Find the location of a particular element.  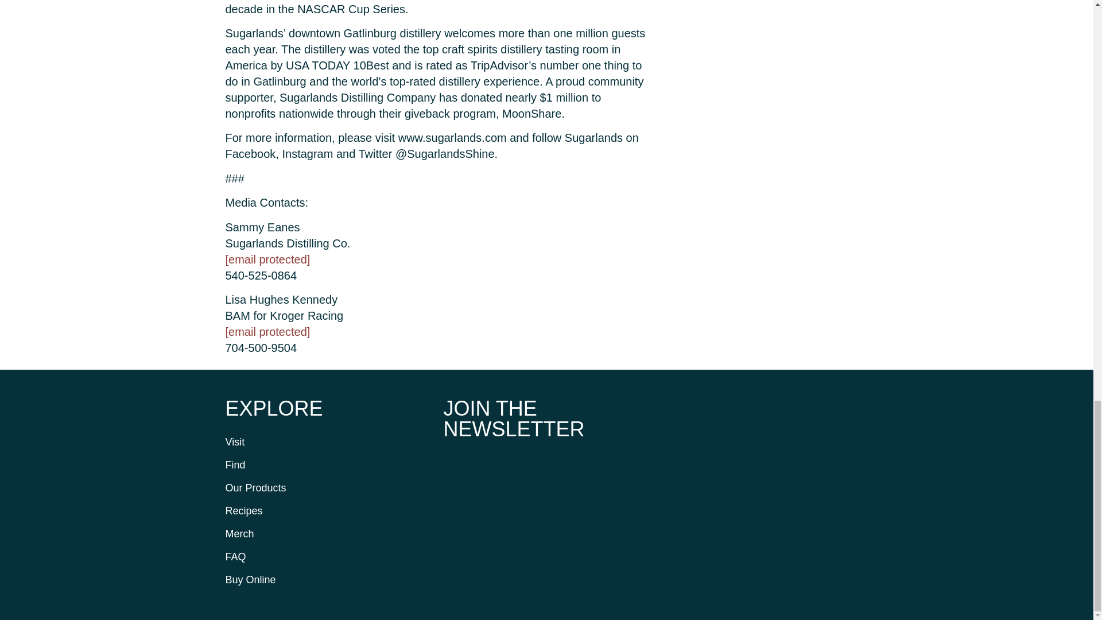

Visit is located at coordinates (328, 441).